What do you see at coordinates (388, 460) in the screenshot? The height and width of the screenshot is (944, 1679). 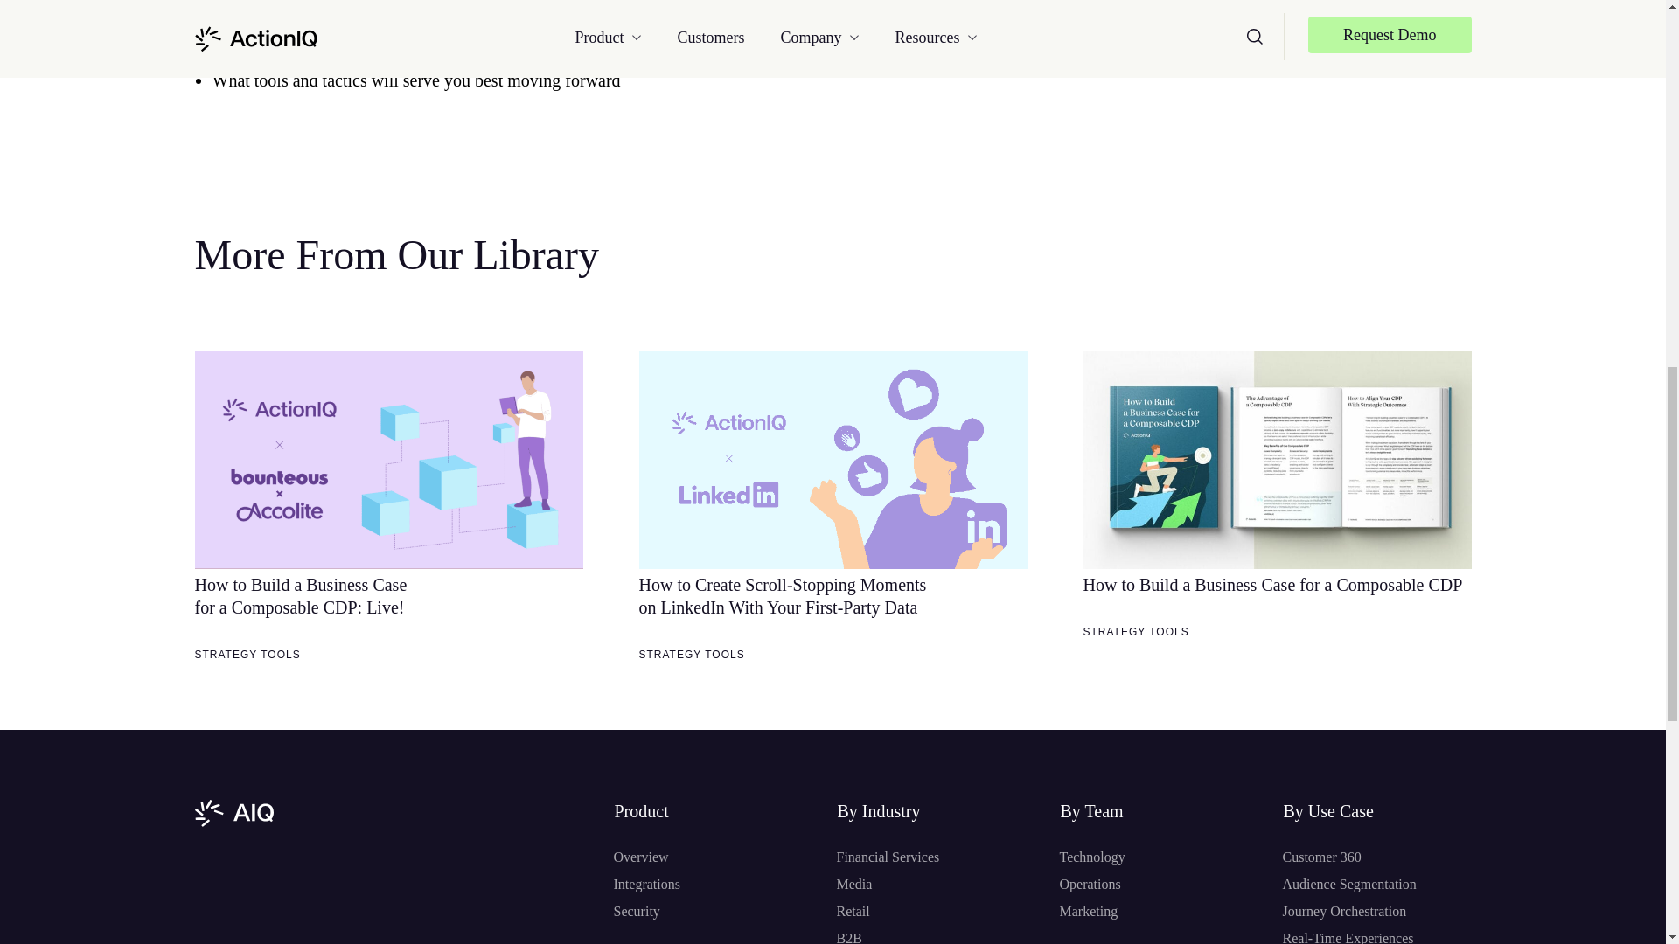 I see `How to Build a Business Case for a Composable CDP: Live!` at bounding box center [388, 460].